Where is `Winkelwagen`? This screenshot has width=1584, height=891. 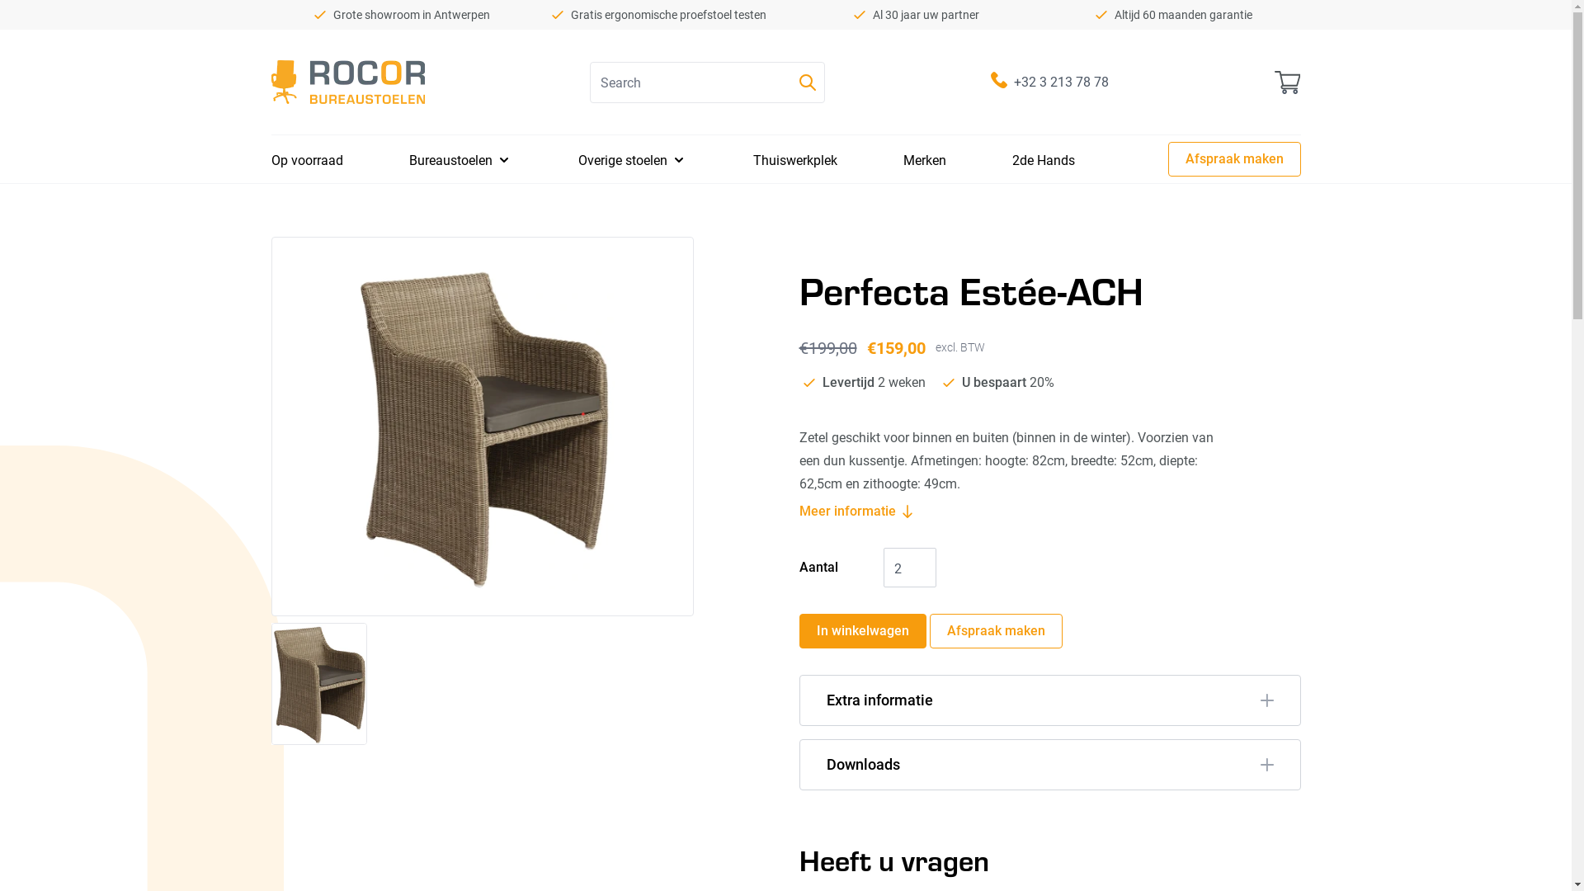
Winkelwagen is located at coordinates (1288, 82).